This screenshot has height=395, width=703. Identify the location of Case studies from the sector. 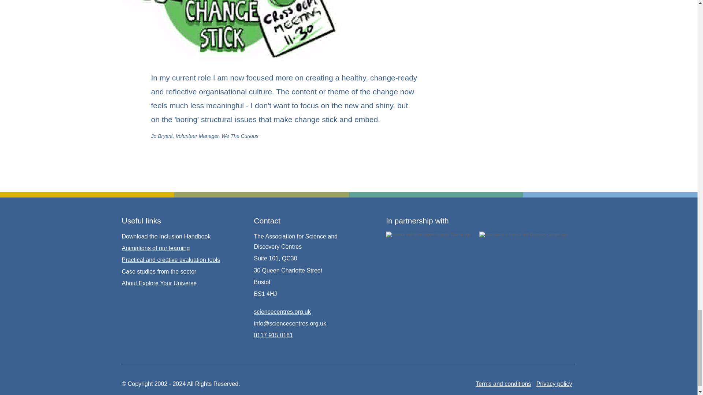
(159, 271).